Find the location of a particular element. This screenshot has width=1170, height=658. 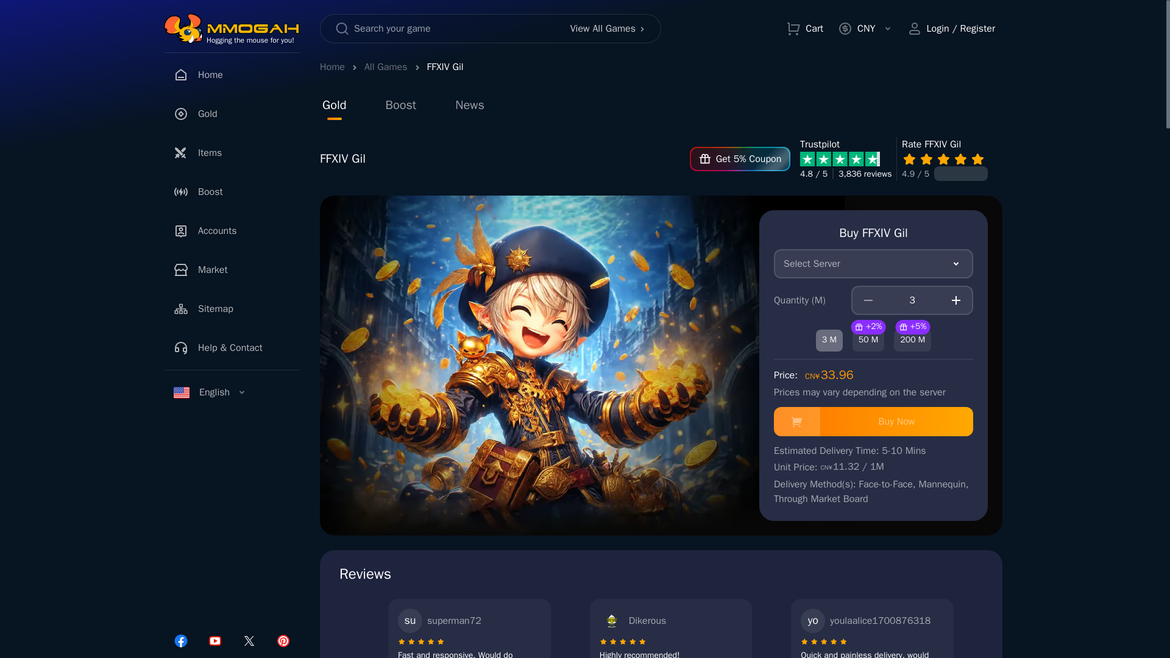

Cart is located at coordinates (804, 28).